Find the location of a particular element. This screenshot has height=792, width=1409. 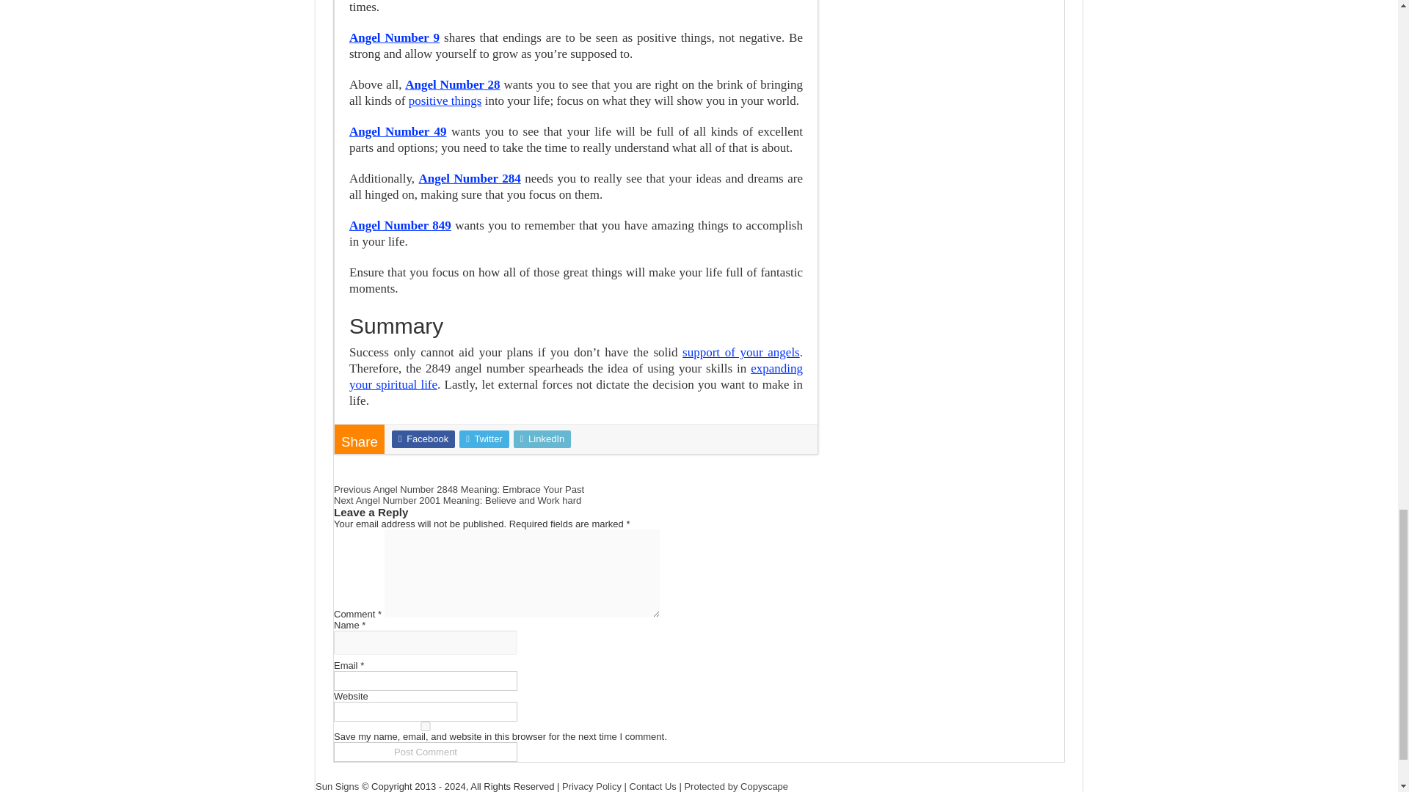

expanding your spiritual life is located at coordinates (576, 375).